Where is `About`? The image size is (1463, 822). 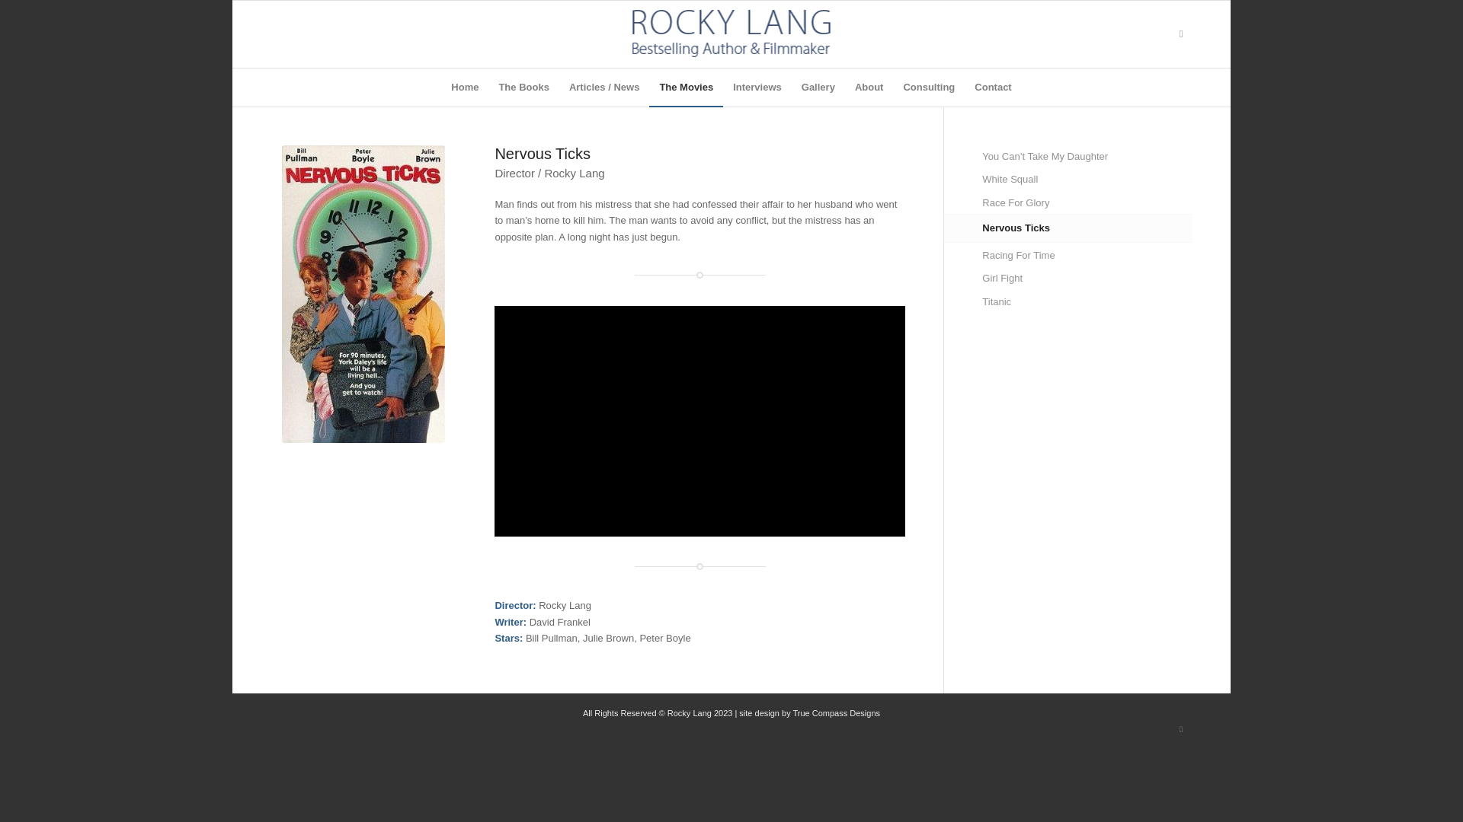
About is located at coordinates (869, 87).